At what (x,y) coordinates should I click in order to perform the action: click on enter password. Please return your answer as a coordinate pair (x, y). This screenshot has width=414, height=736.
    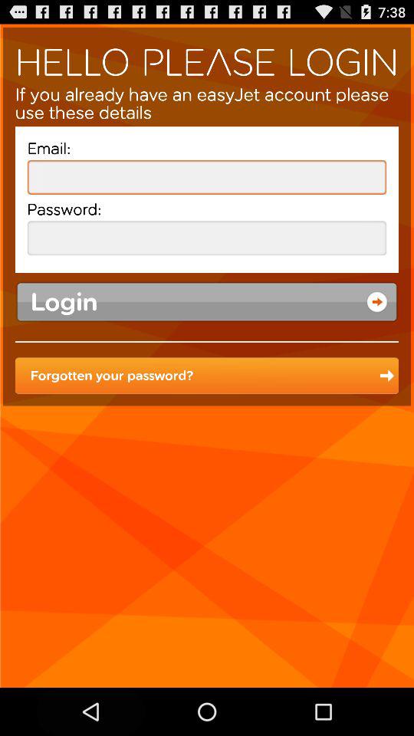
    Looking at the image, I should click on (207, 238).